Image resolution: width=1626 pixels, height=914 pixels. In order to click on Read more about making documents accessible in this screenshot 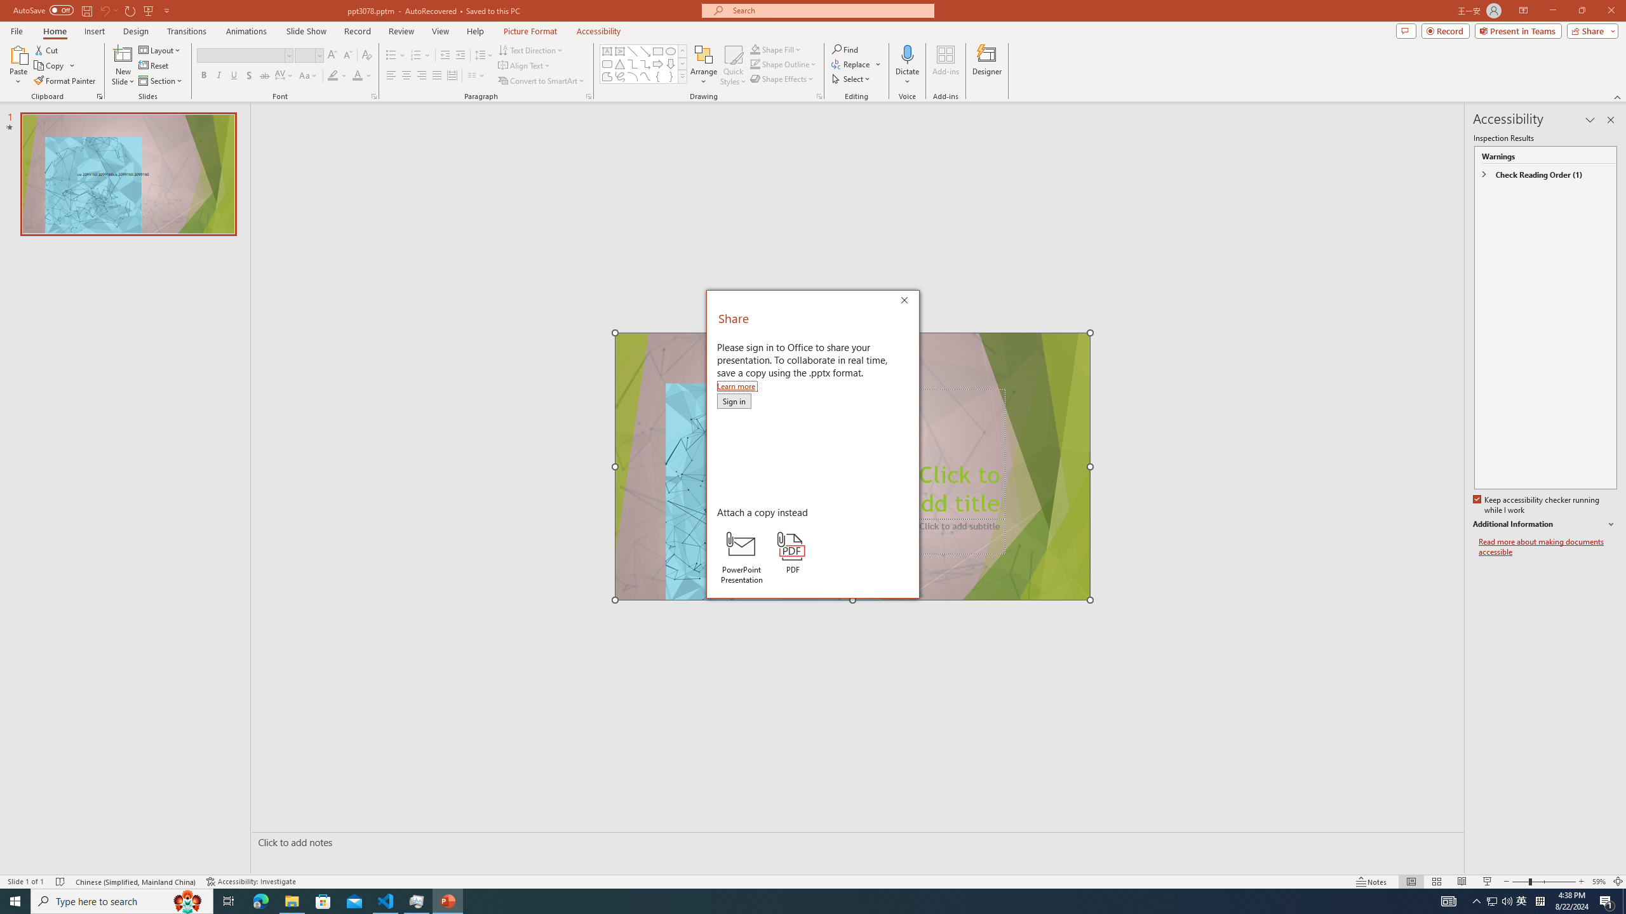, I will do `click(1548, 547)`.